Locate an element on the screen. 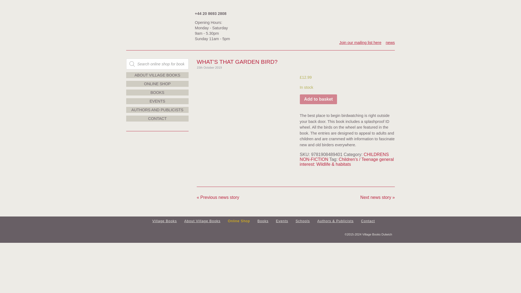 Image resolution: width=521 pixels, height=293 pixels. Online Shop is located at coordinates (239, 221).